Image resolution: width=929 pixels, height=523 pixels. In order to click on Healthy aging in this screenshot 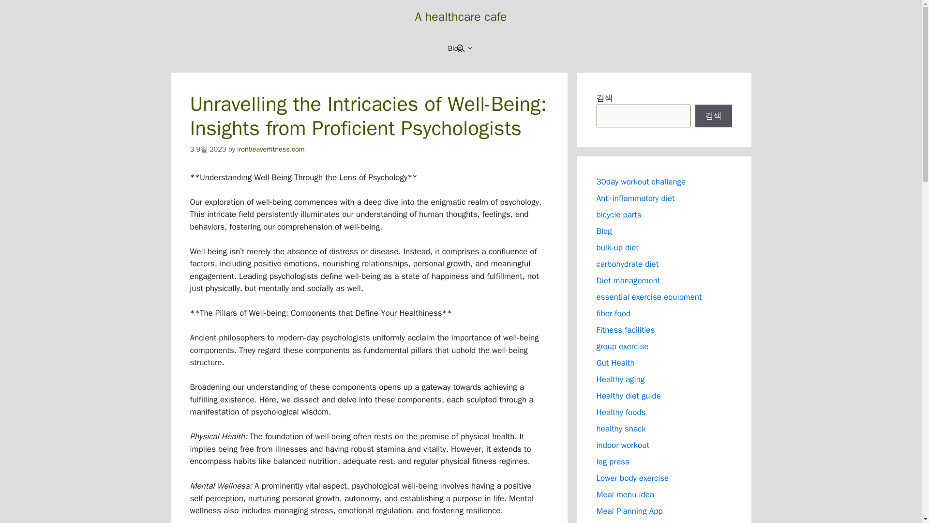, I will do `click(620, 379)`.